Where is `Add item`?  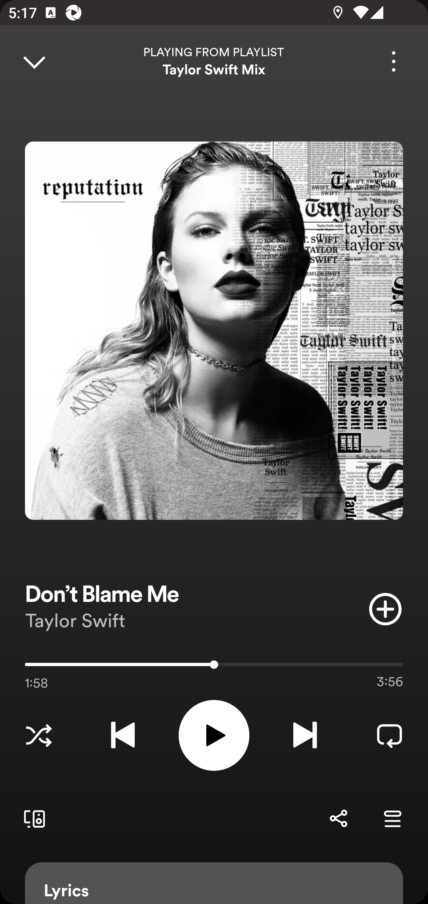 Add item is located at coordinates (385, 609).